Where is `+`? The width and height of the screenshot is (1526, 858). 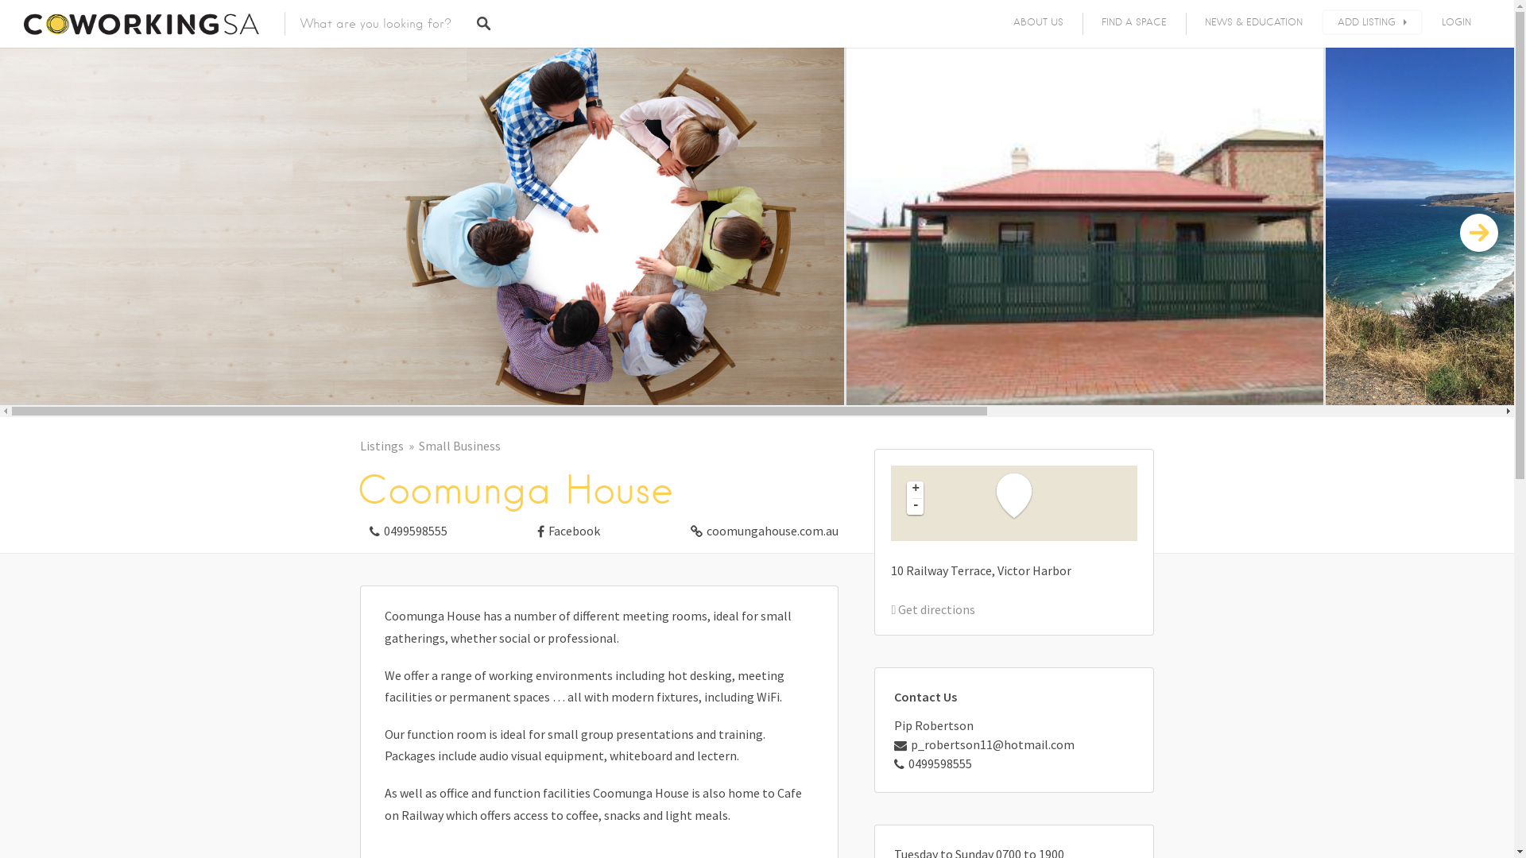
+ is located at coordinates (916, 489).